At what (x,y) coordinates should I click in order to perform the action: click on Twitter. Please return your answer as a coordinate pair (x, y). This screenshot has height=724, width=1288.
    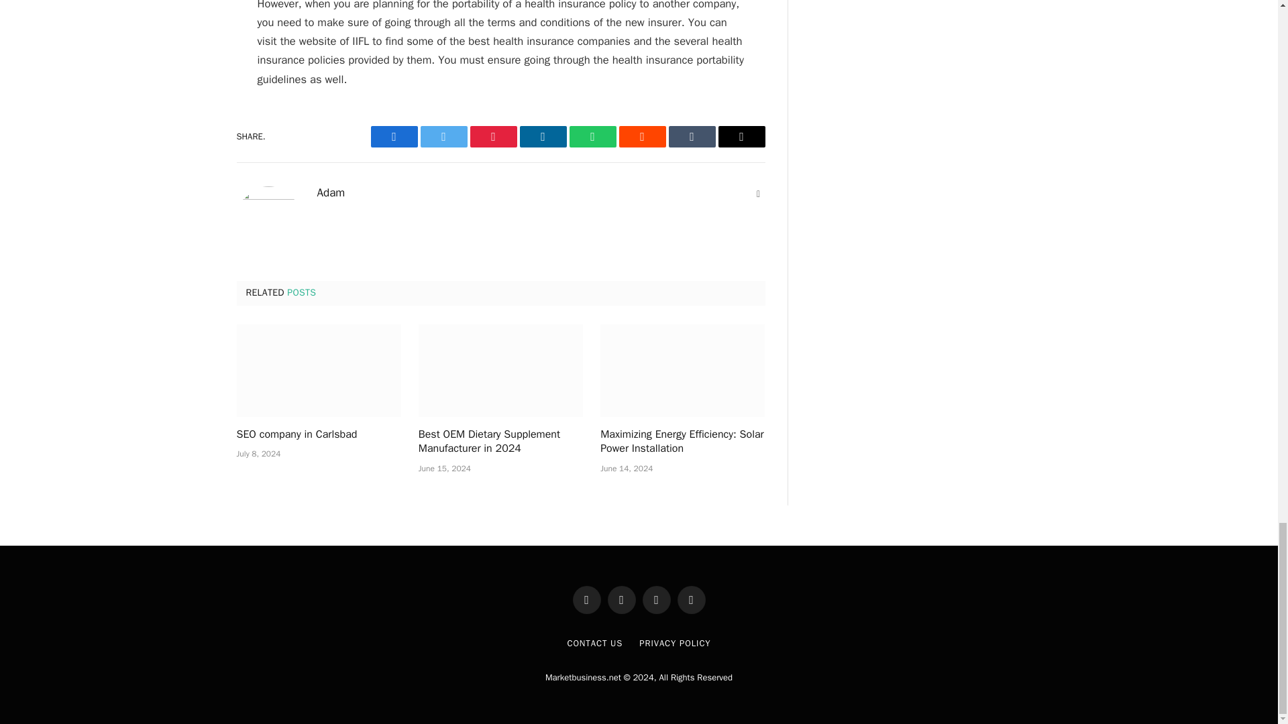
    Looking at the image, I should click on (443, 137).